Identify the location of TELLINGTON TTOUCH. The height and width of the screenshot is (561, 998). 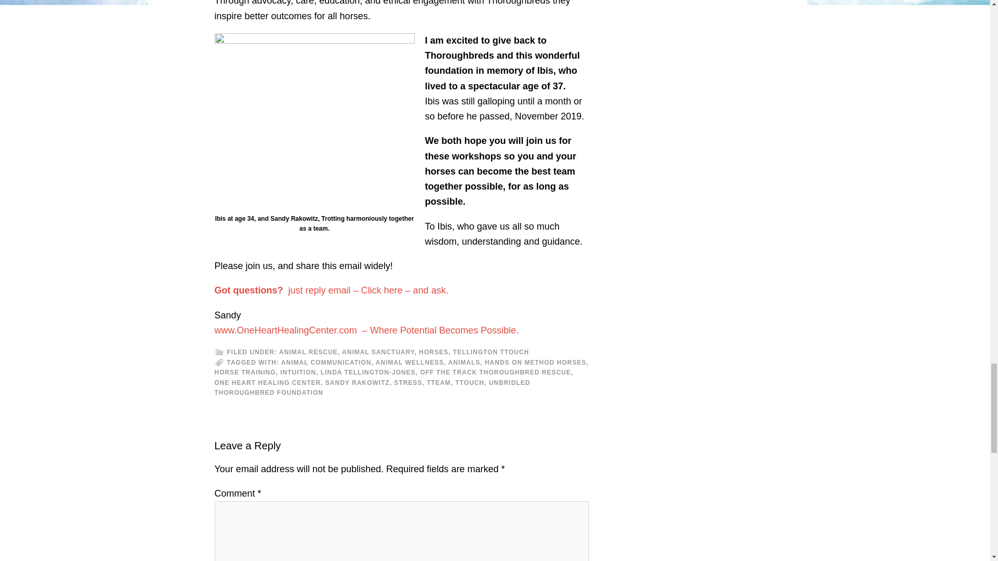
(491, 352).